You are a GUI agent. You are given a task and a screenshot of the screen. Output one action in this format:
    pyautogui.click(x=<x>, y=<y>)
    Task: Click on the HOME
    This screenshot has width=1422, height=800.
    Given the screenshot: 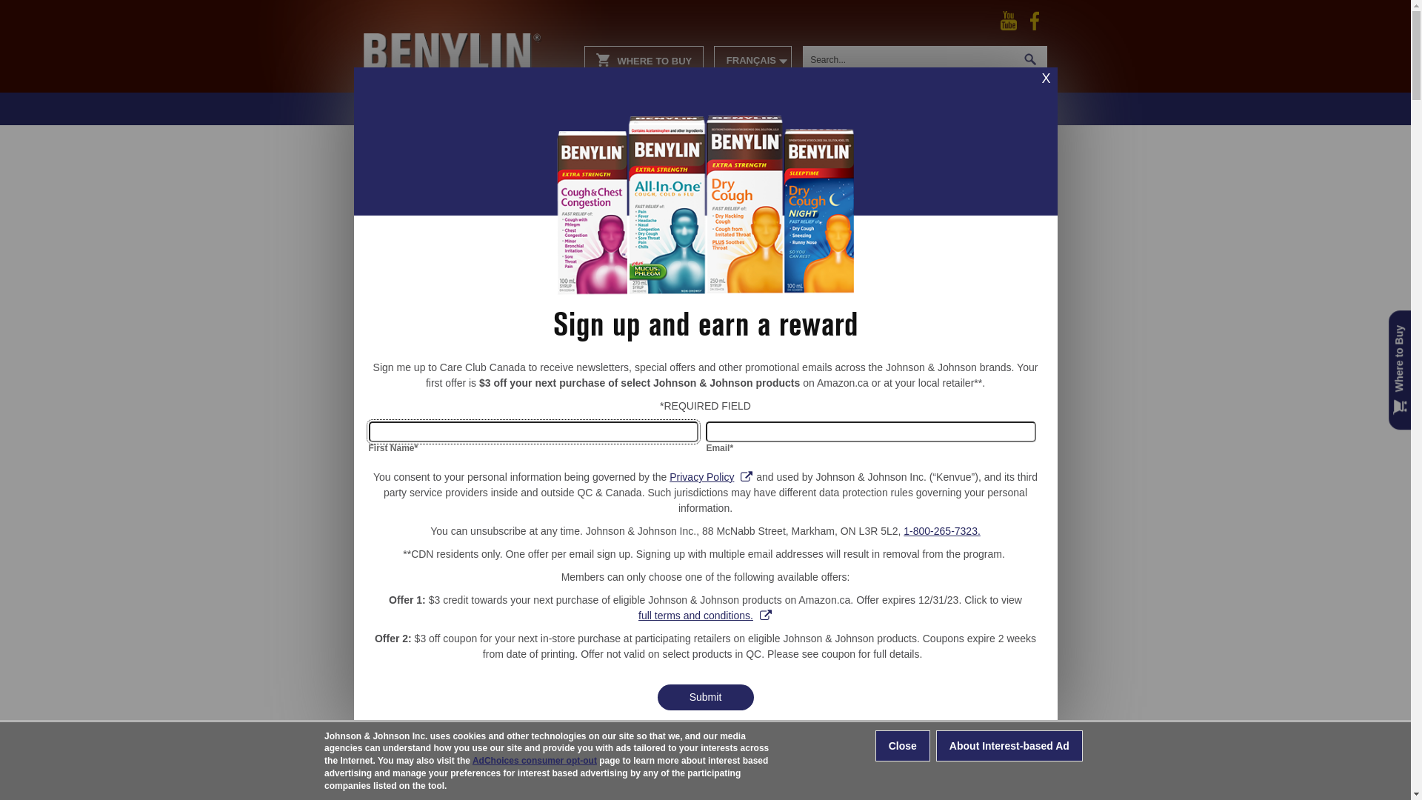 What is the action you would take?
    pyautogui.click(x=679, y=109)
    